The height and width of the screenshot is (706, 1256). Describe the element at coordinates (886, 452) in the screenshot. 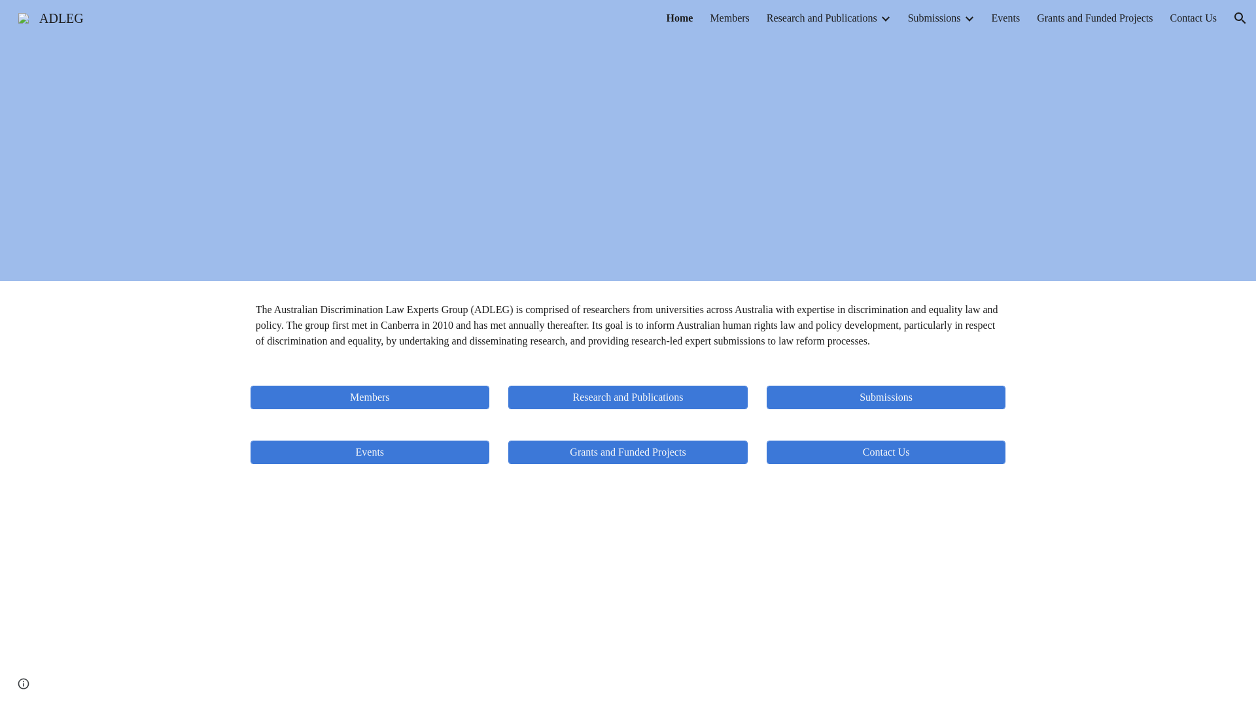

I see `Contact Us` at that location.